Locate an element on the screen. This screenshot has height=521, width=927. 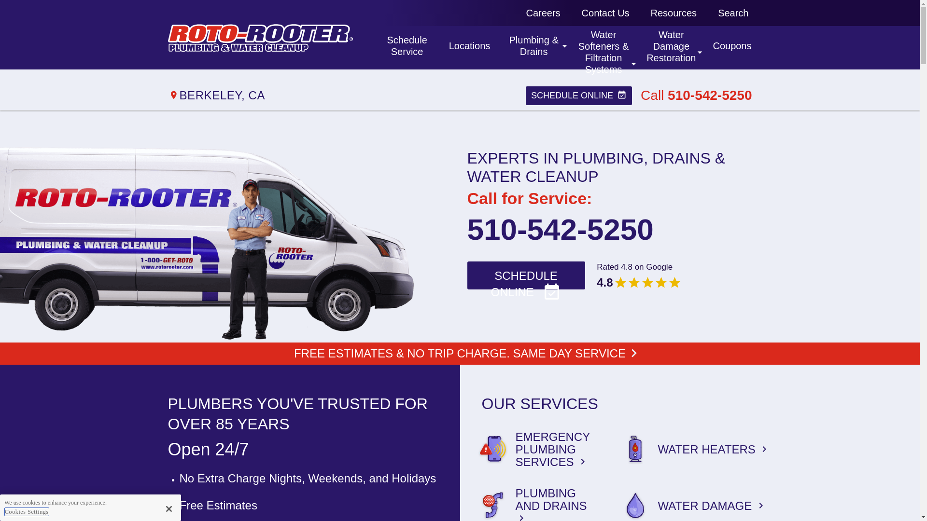
Resources is located at coordinates (670, 48).